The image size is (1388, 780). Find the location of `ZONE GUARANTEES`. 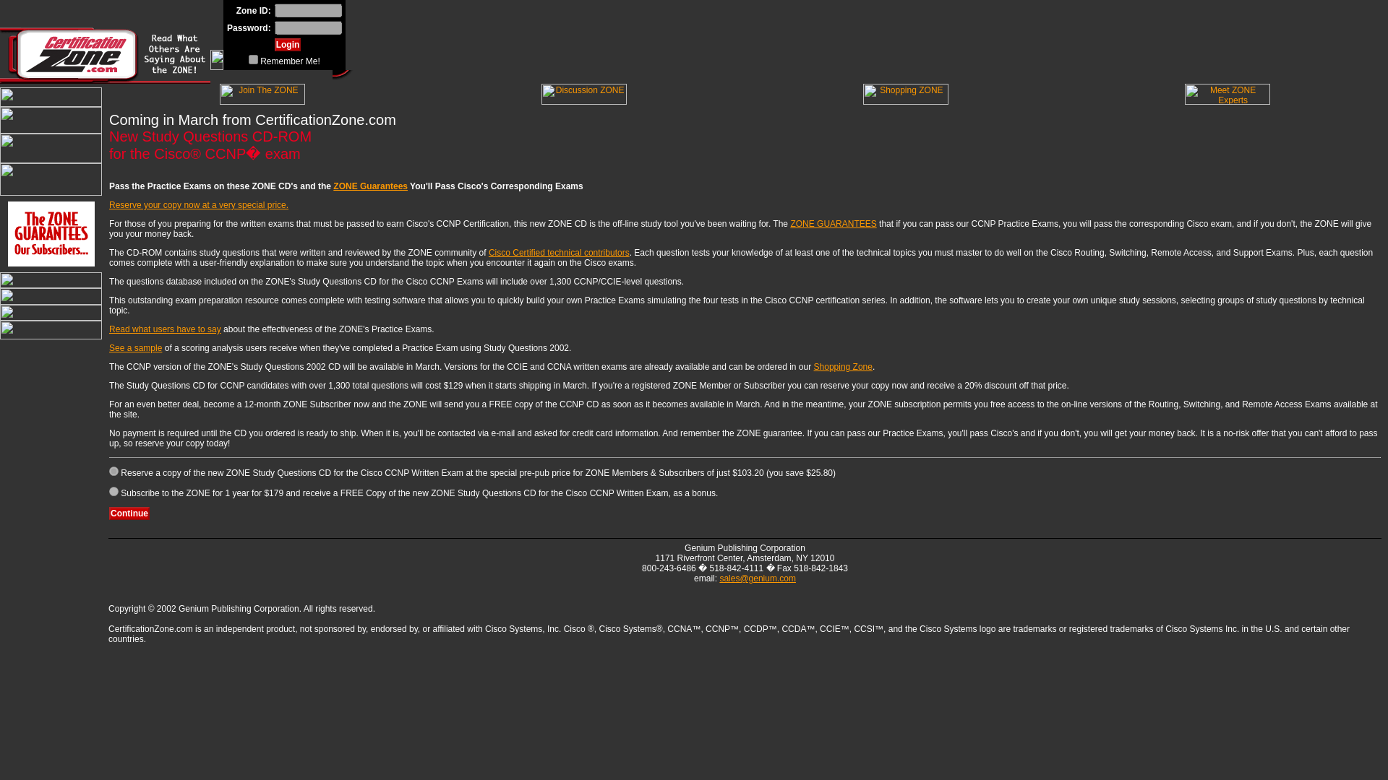

ZONE GUARANTEES is located at coordinates (833, 224).